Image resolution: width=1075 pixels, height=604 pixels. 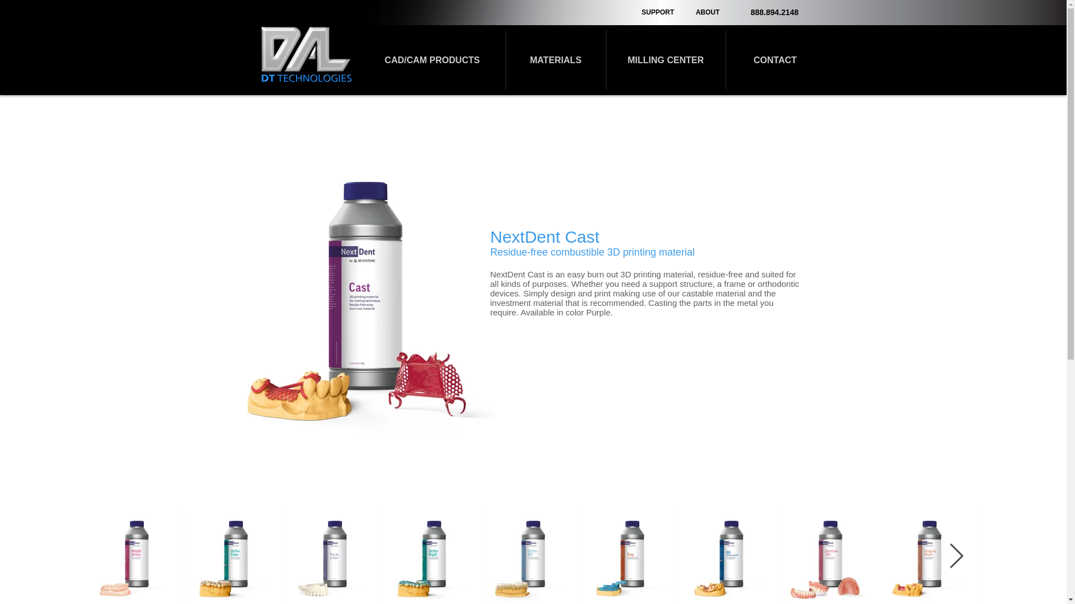 I want to click on DAL DT Technologies, so click(x=306, y=54).